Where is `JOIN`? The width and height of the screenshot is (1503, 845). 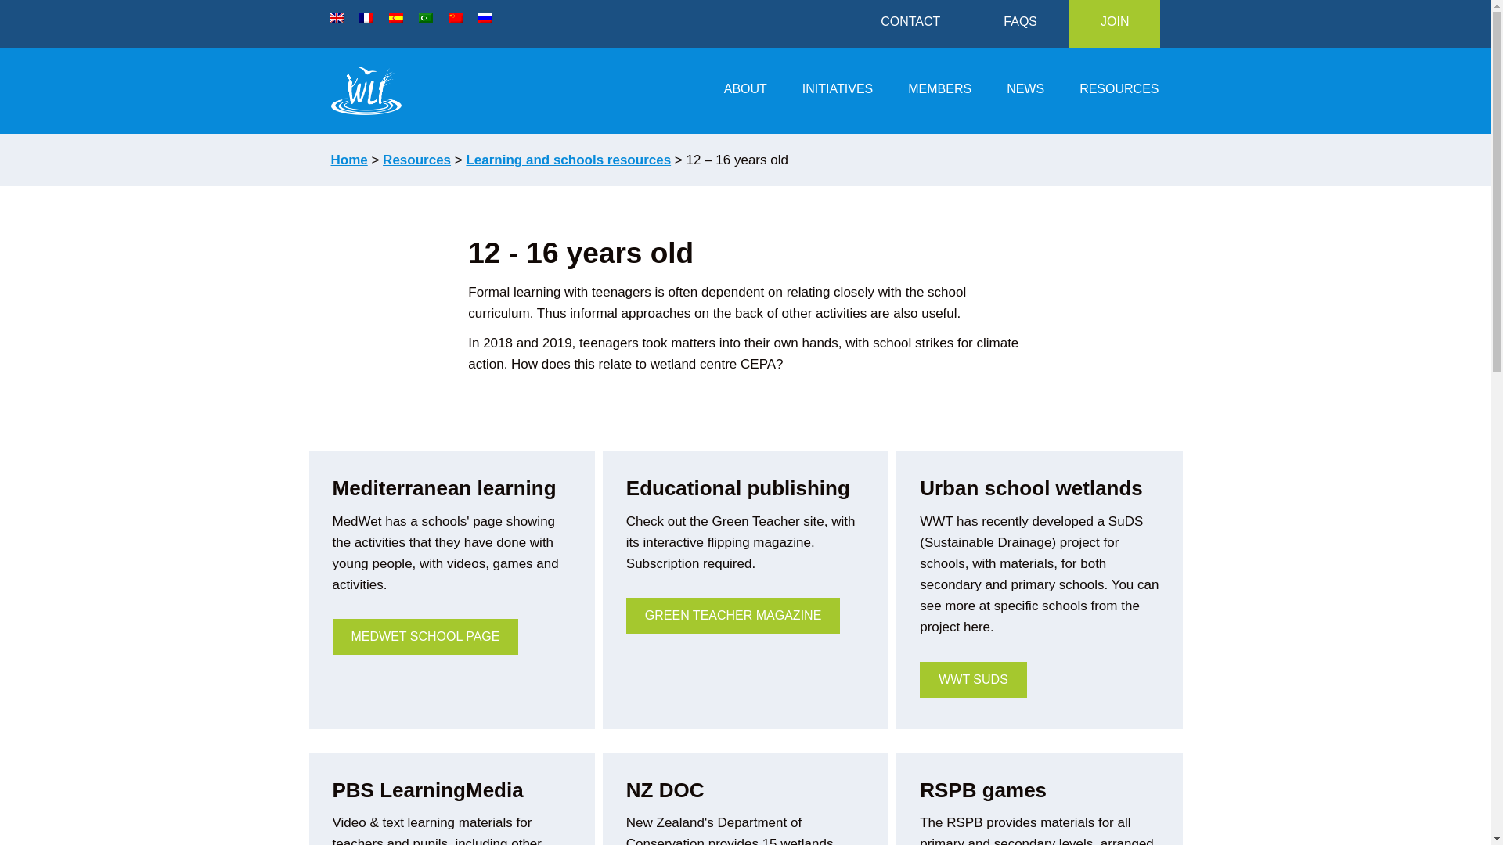
JOIN is located at coordinates (1115, 23).